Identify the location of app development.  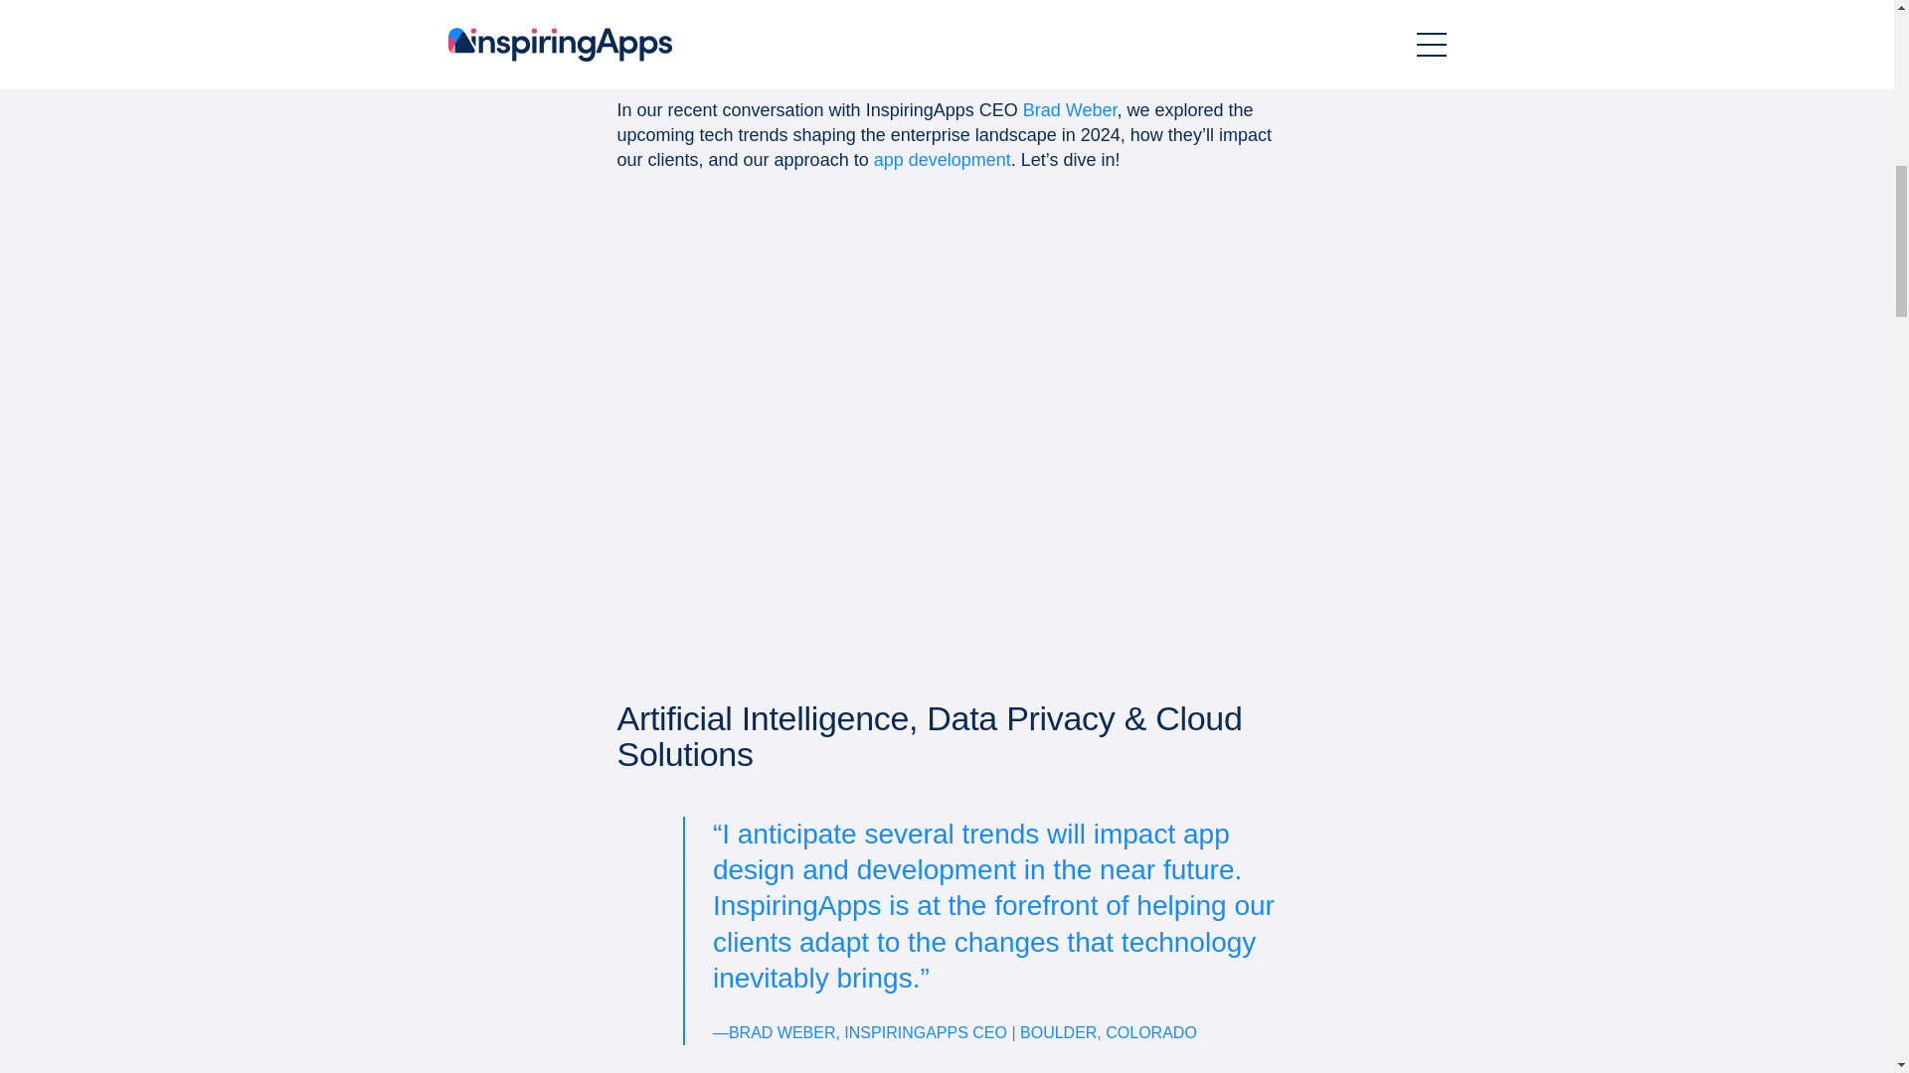
(943, 159).